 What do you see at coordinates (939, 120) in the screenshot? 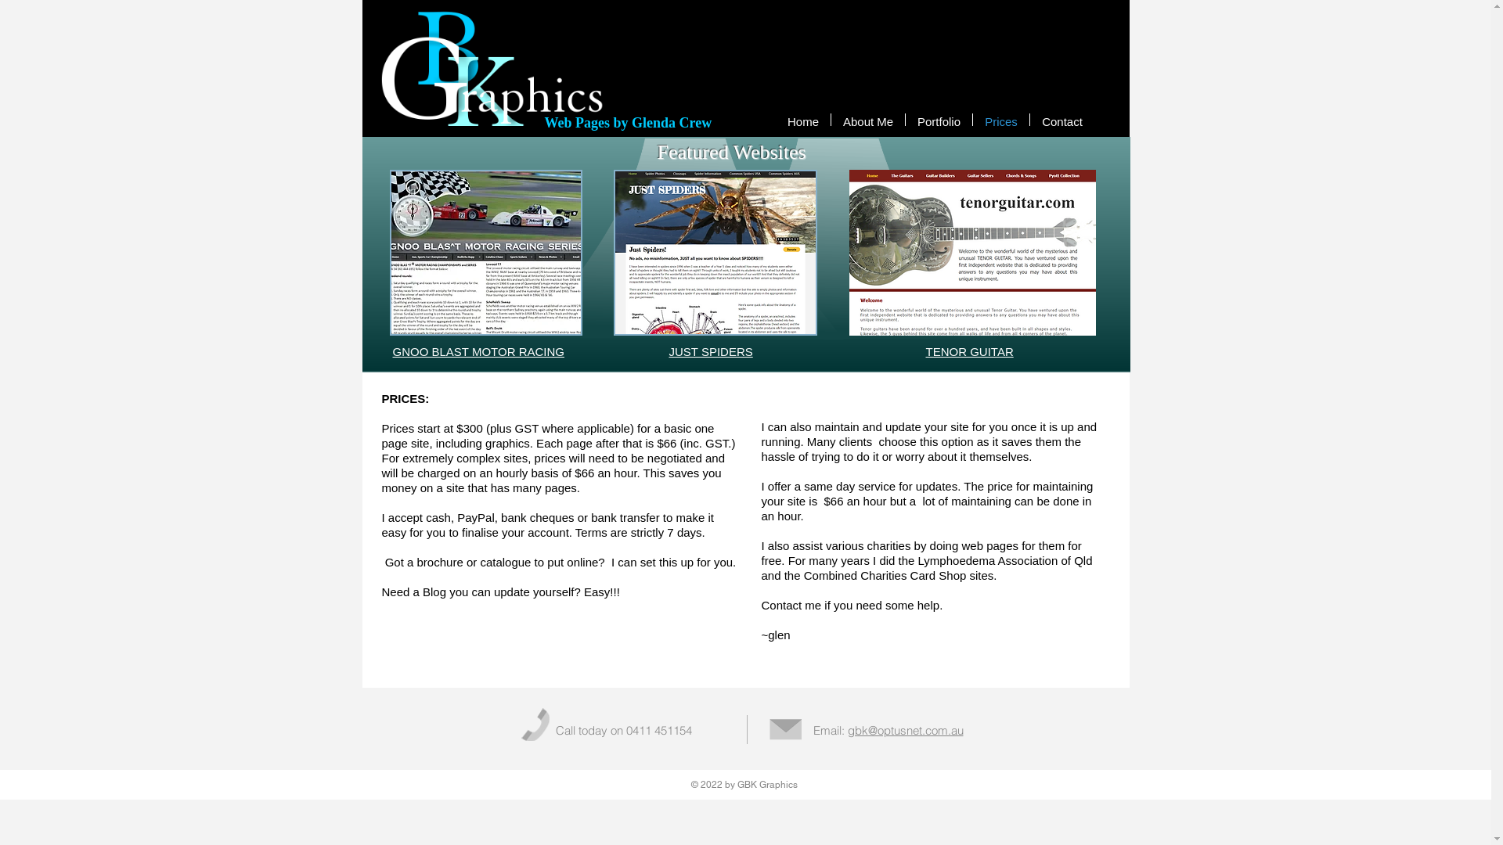
I see `Portfolio` at bounding box center [939, 120].